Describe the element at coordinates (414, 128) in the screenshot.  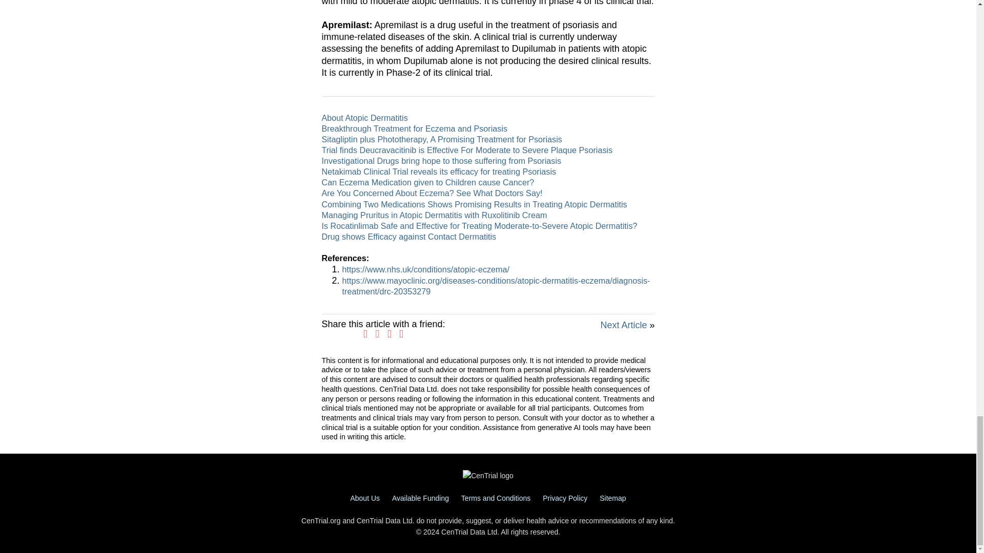
I see `Breakthrough Treatment for Eczema and Psoriasis` at that location.